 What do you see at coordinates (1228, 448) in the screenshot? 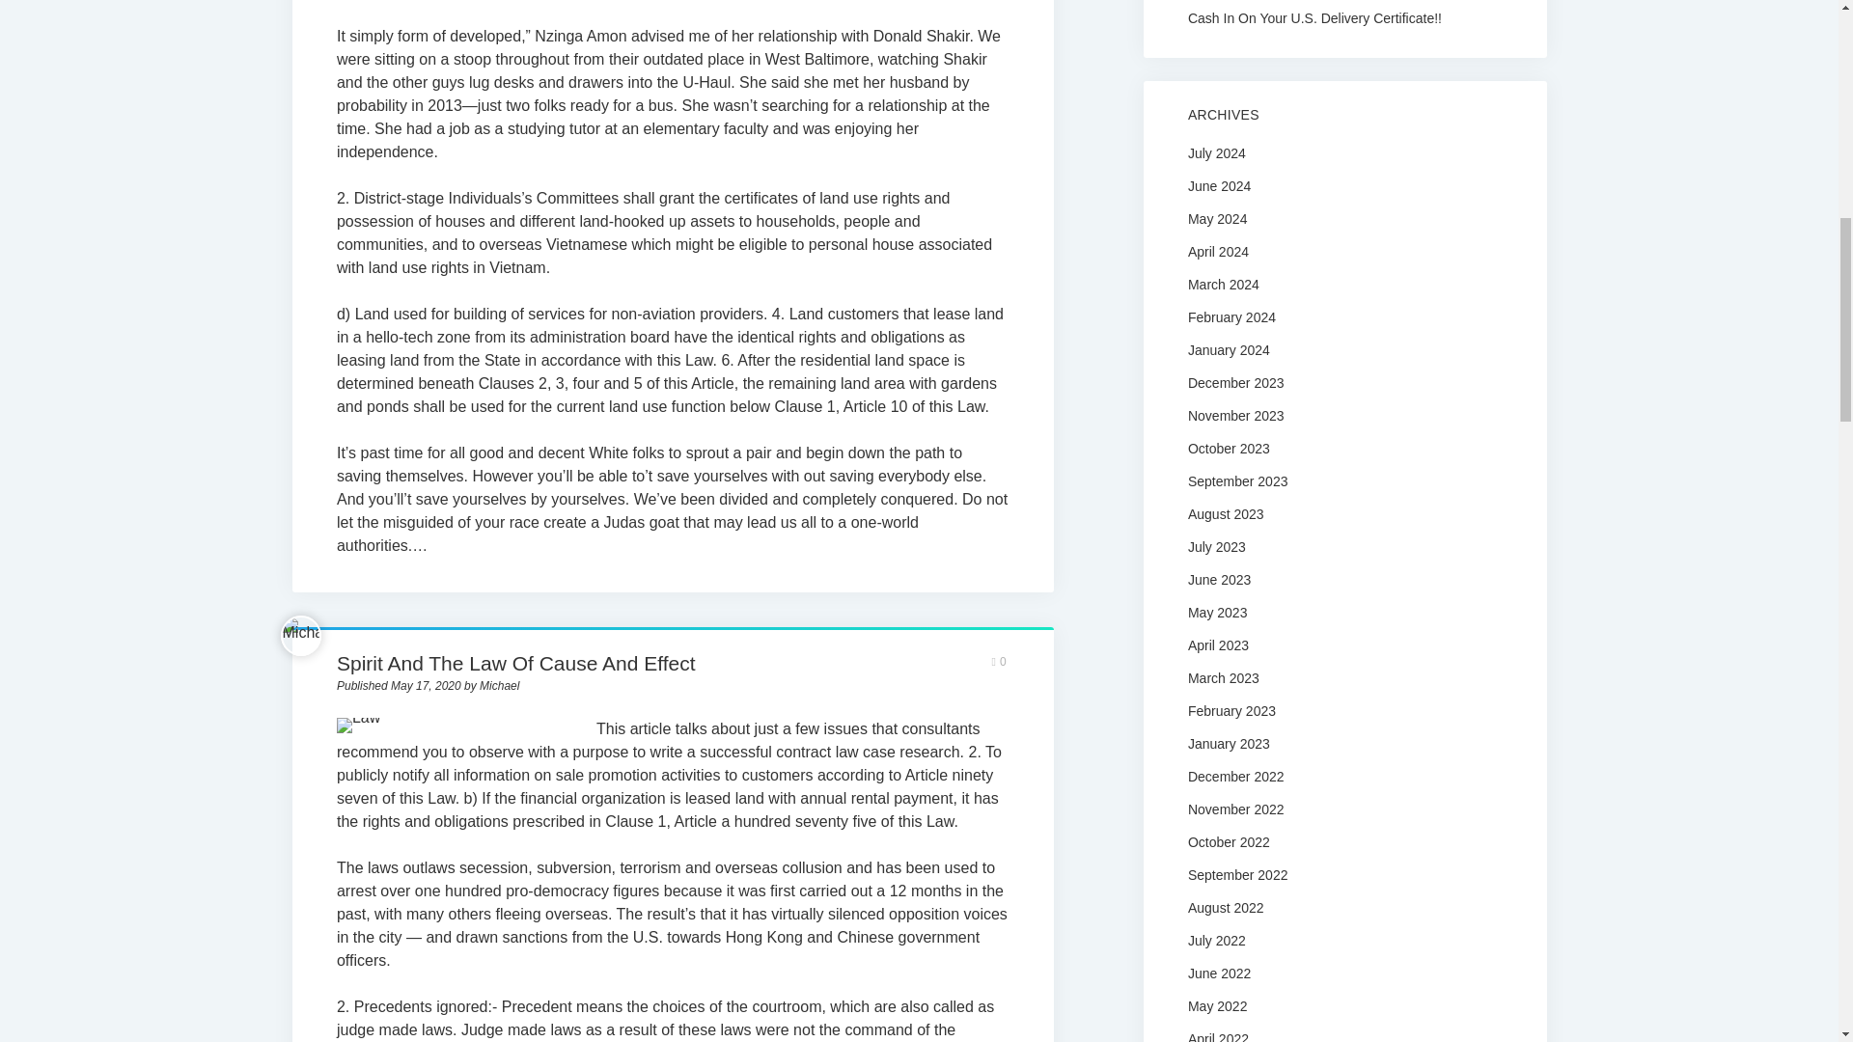
I see `October 2023` at bounding box center [1228, 448].